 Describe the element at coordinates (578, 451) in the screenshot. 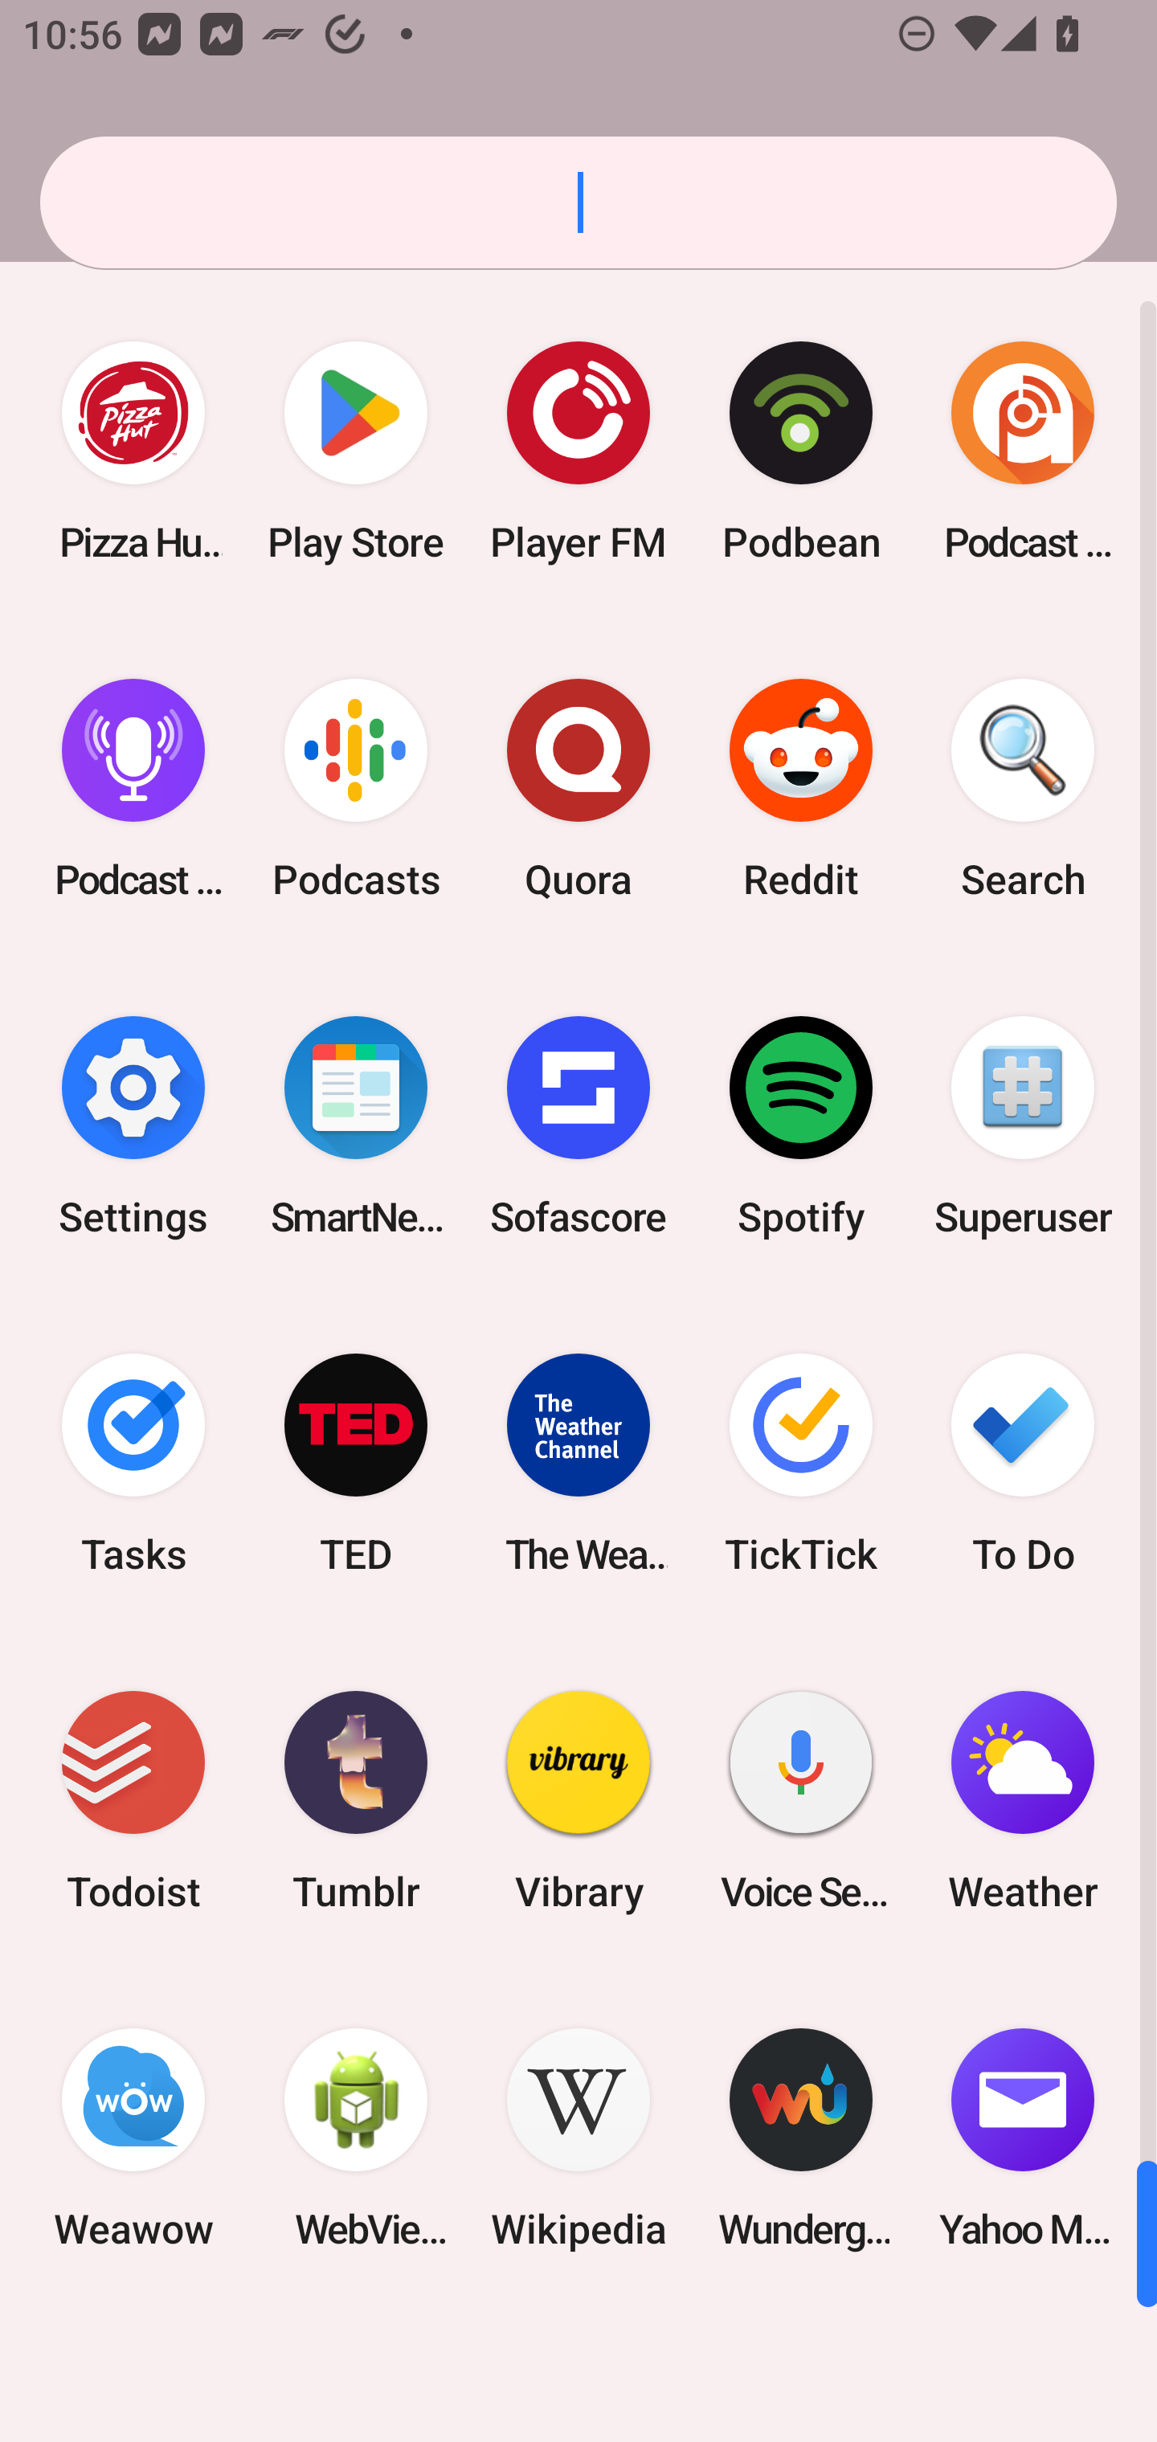

I see `Player FM` at that location.